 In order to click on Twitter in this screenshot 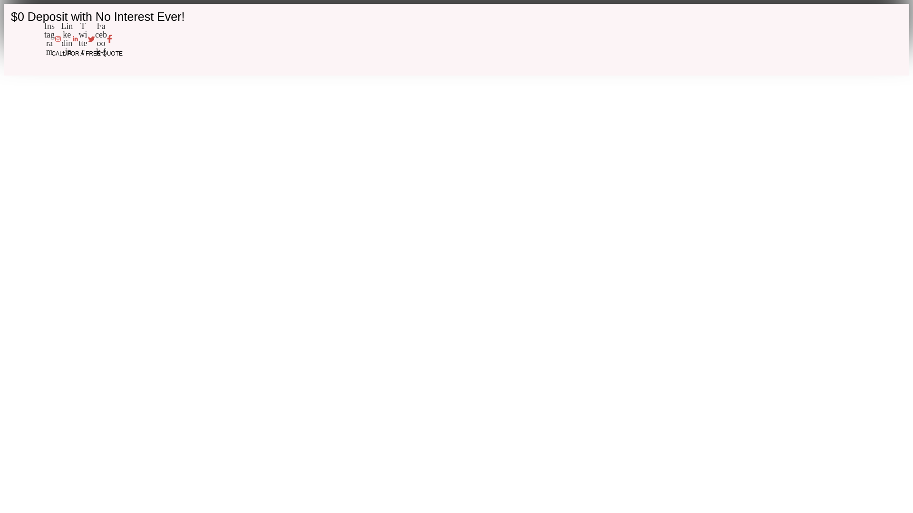, I will do `click(86, 39)`.